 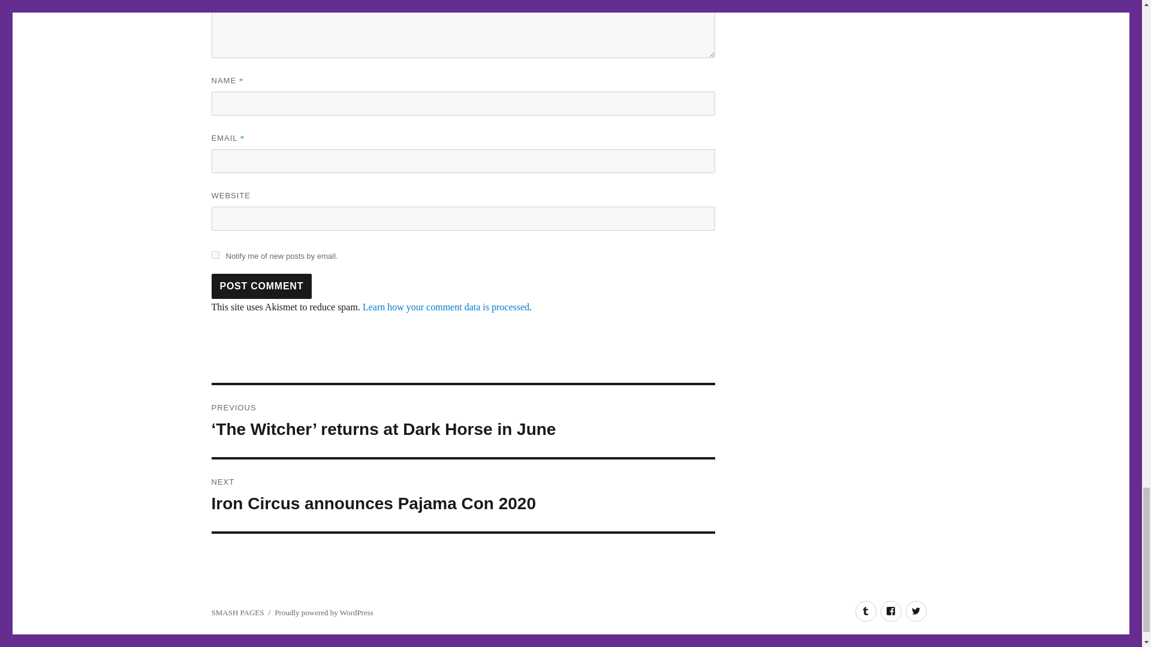 I want to click on subscribe, so click(x=261, y=286).